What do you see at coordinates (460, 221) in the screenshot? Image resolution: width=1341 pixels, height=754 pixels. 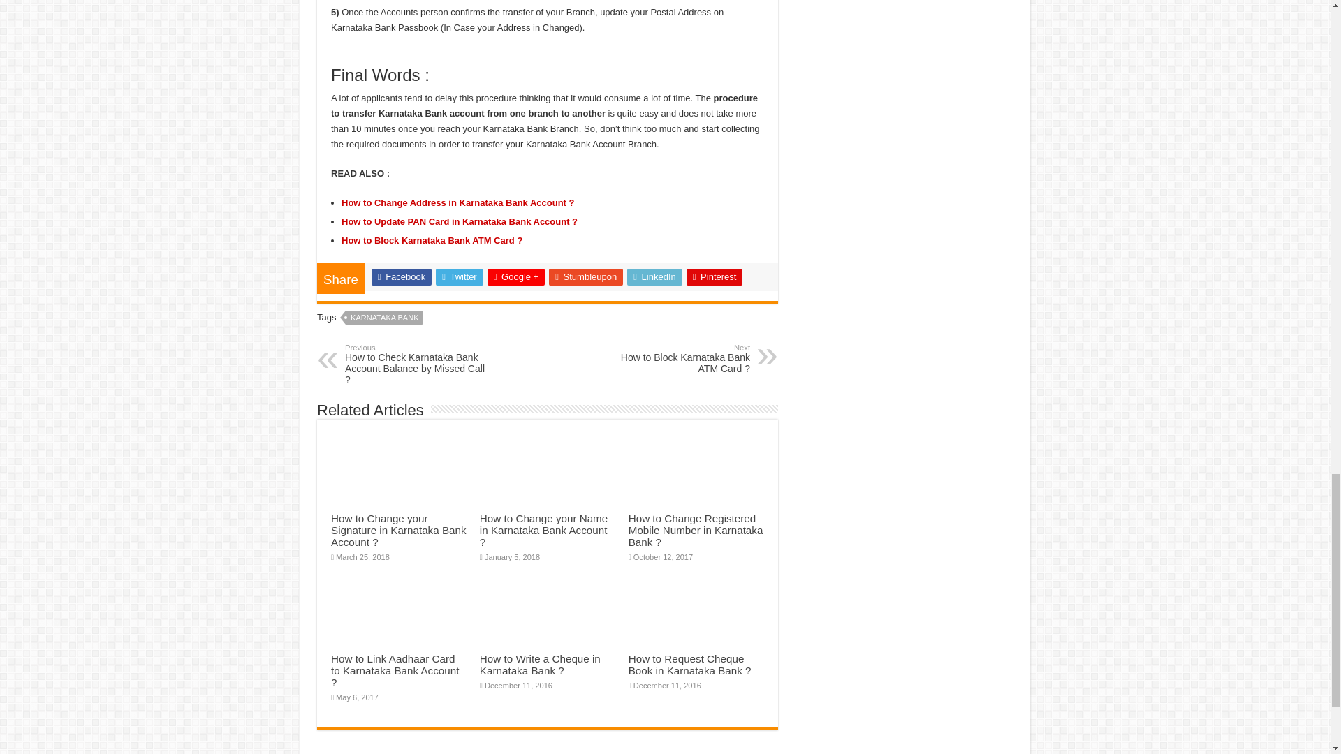 I see `How to Update PAN Card in Karnataka Bank Account ?` at bounding box center [460, 221].